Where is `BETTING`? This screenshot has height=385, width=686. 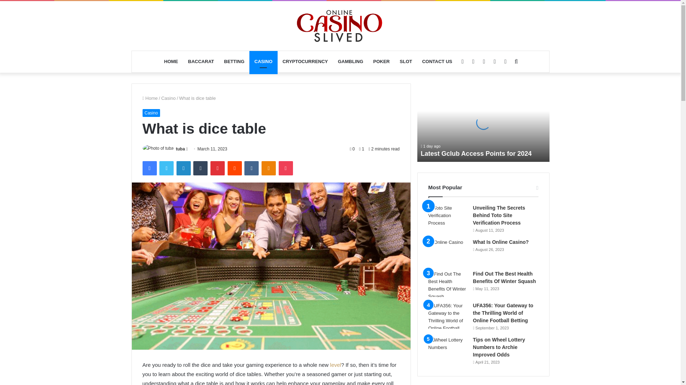
BETTING is located at coordinates (234, 61).